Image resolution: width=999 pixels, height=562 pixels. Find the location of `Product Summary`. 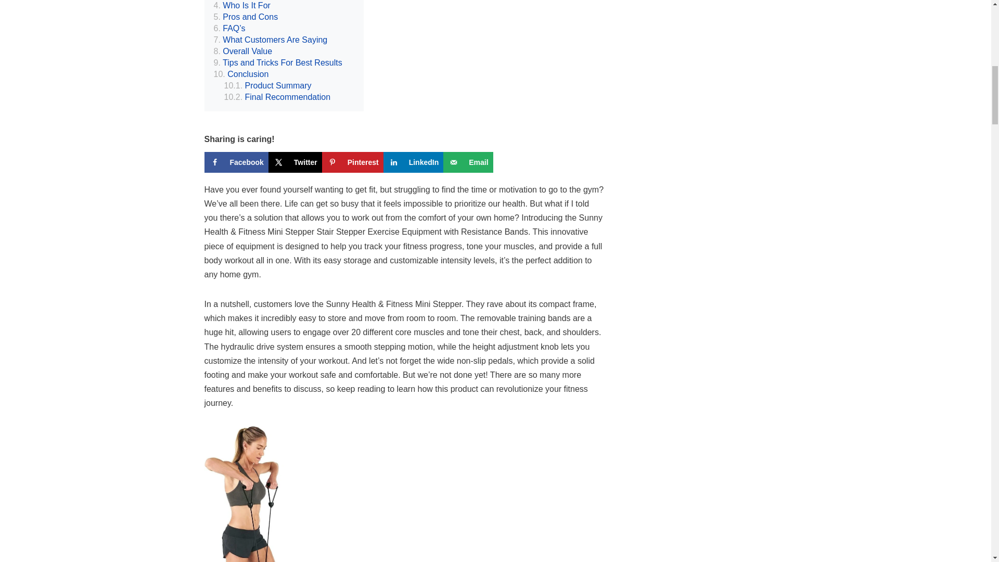

Product Summary is located at coordinates (267, 86).